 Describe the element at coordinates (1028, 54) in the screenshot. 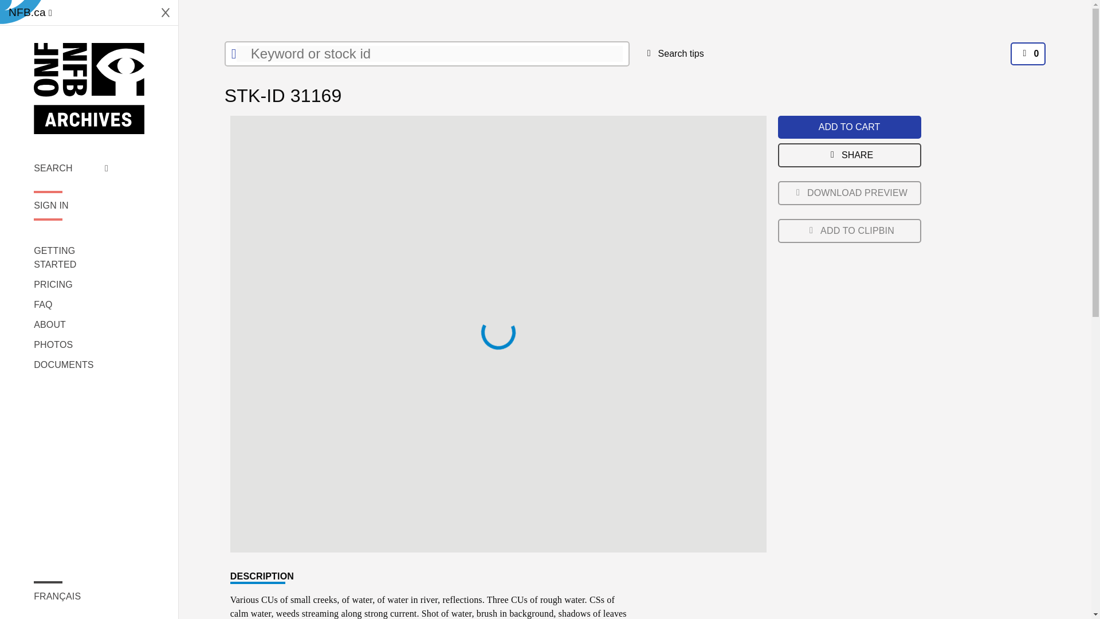

I see `0` at that location.